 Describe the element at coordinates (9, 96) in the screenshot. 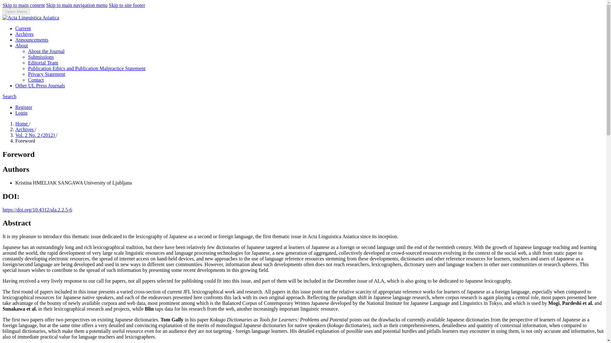

I see `Search` at that location.